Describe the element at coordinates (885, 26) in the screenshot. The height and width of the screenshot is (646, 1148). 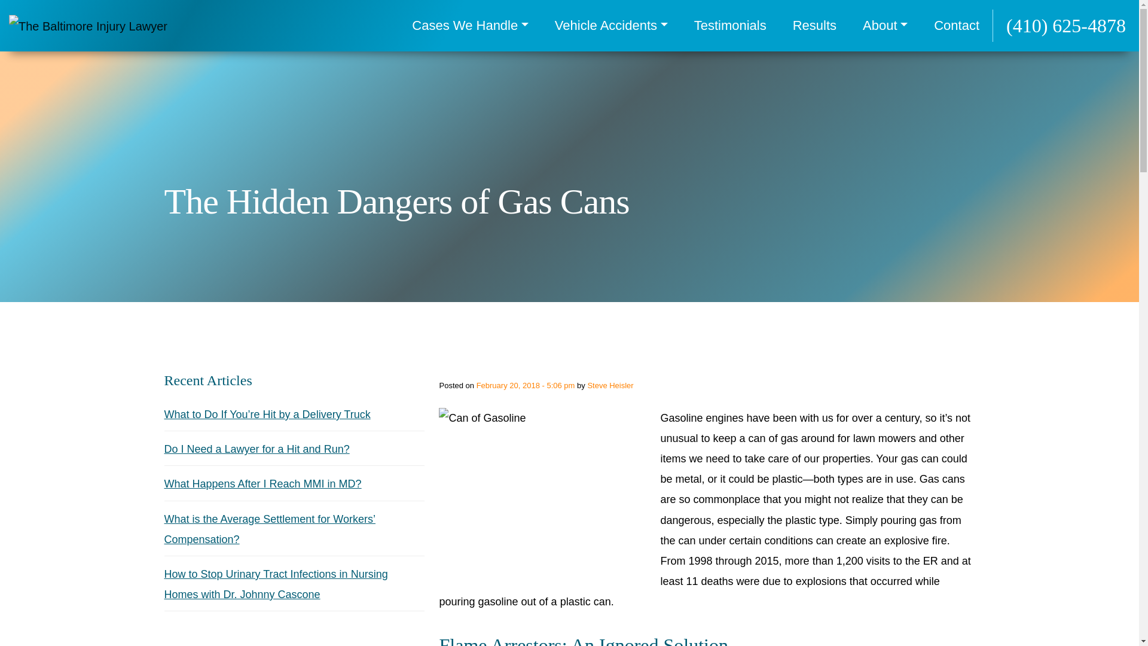
I see `About` at that location.